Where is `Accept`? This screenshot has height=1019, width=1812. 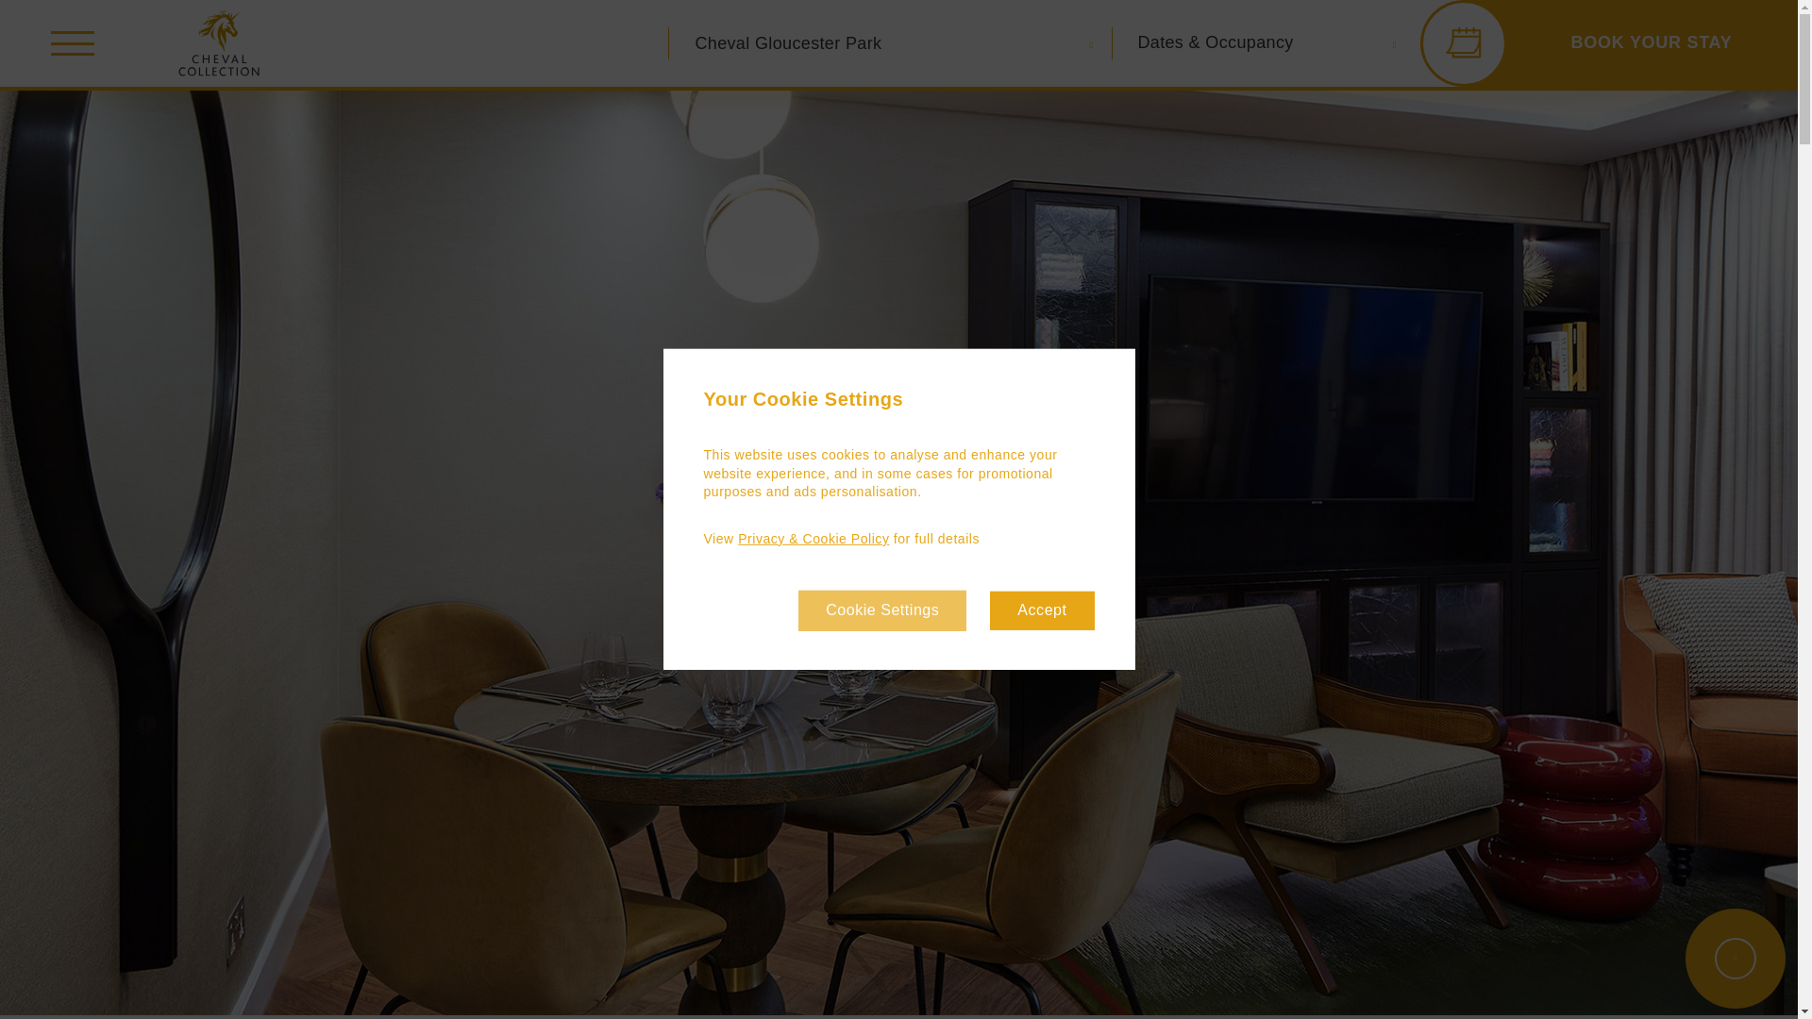
Accept is located at coordinates (1042, 610).